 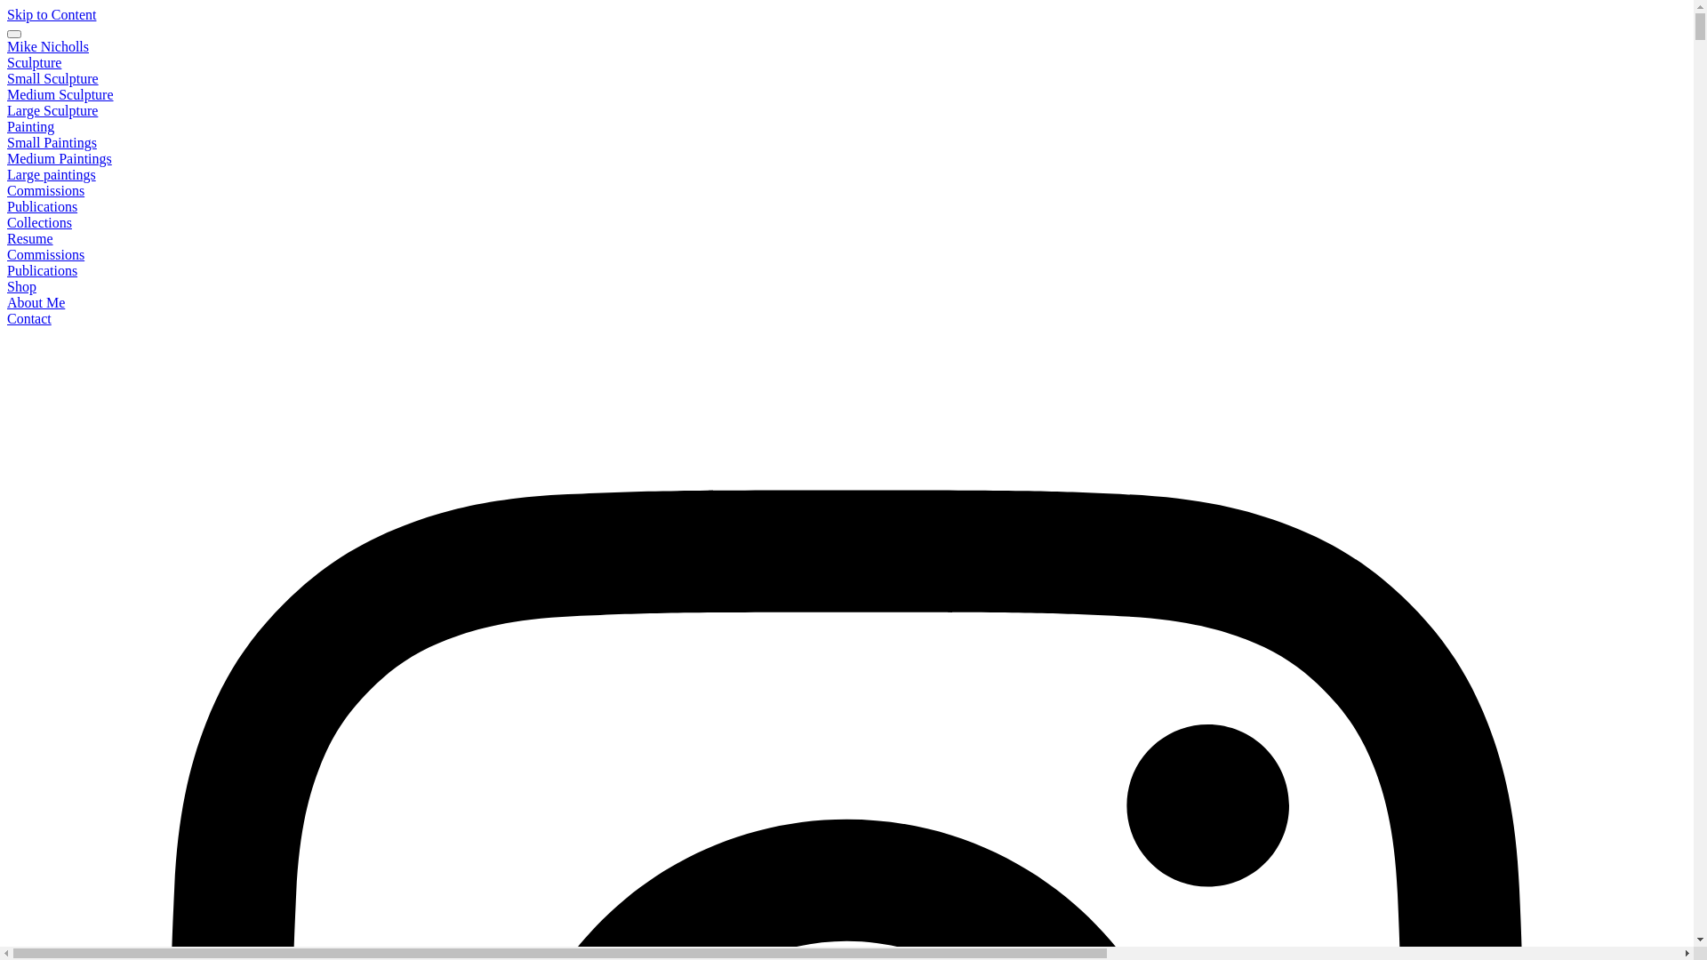 I want to click on Resume, so click(x=30, y=238).